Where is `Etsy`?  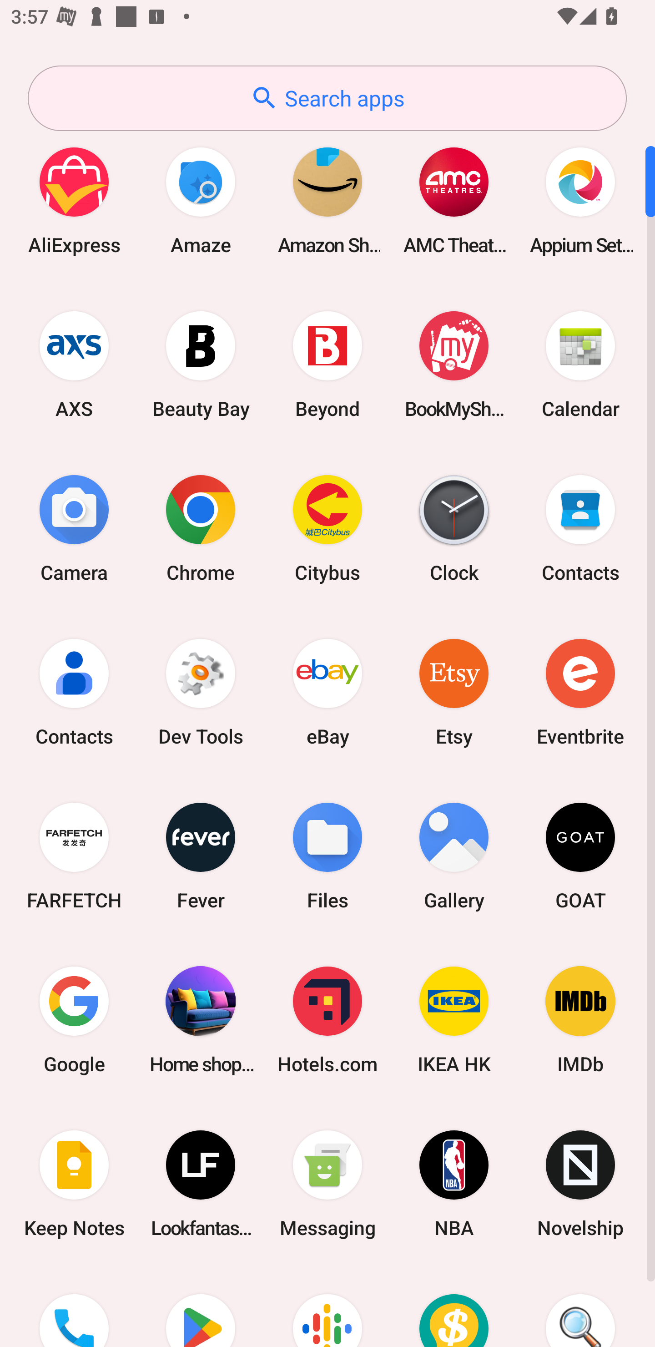 Etsy is located at coordinates (454, 692).